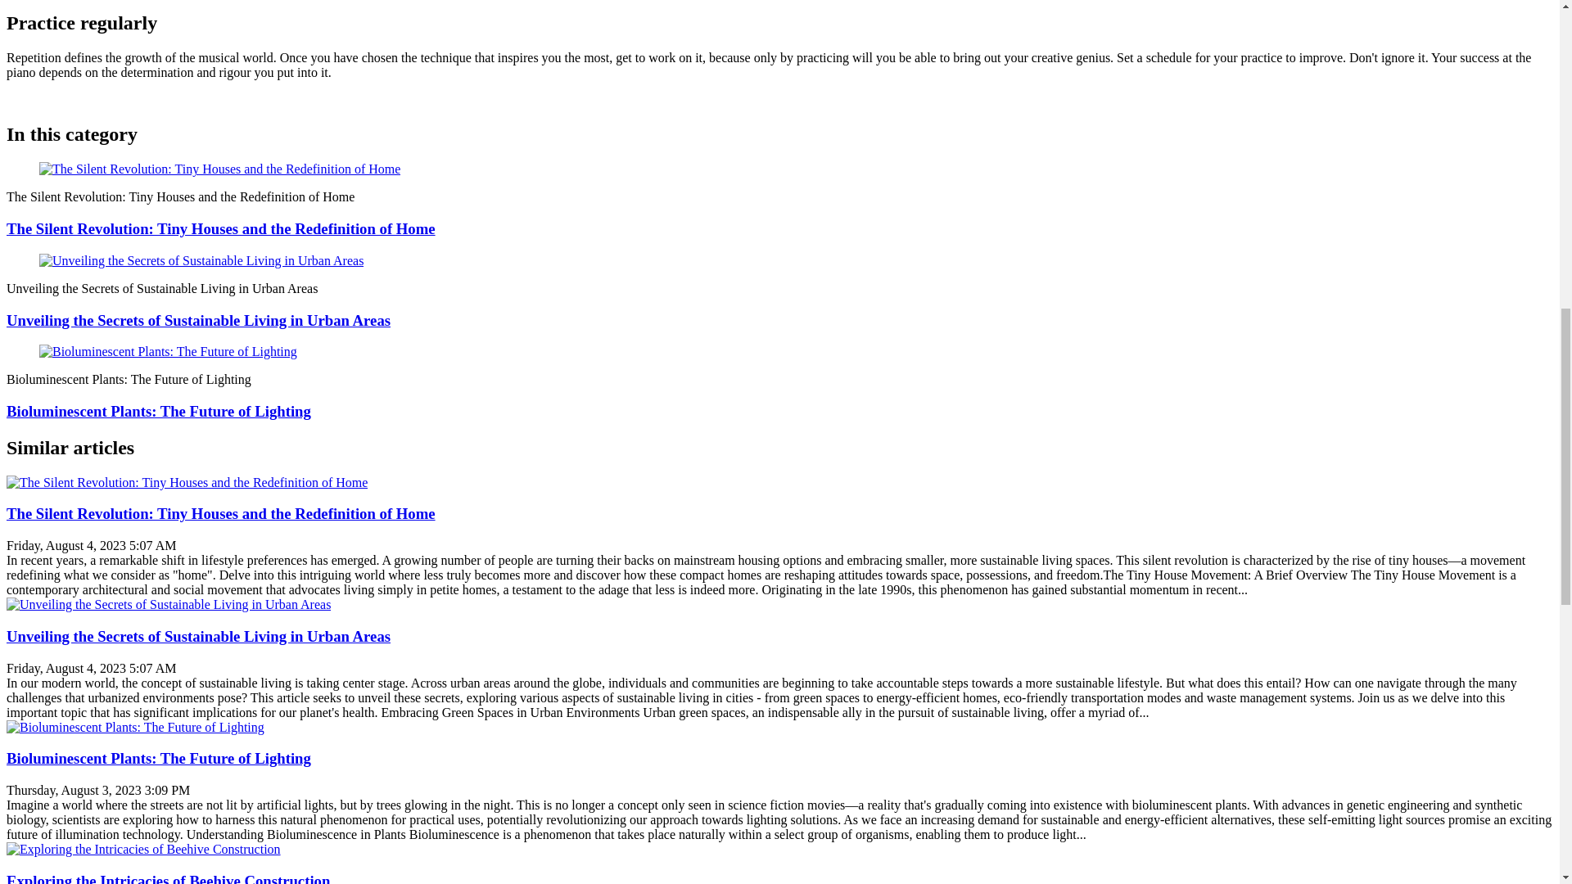  Describe the element at coordinates (134, 727) in the screenshot. I see `Bioluminescent Plants: The Future of Lighting` at that location.